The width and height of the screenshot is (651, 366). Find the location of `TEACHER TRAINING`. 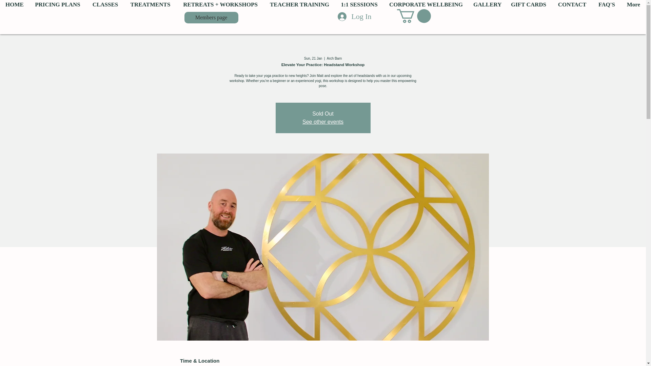

TEACHER TRAINING is located at coordinates (299, 5).